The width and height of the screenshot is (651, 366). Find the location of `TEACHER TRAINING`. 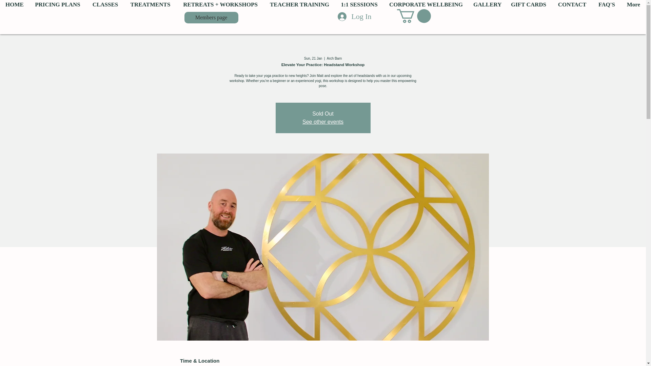

TEACHER TRAINING is located at coordinates (299, 5).